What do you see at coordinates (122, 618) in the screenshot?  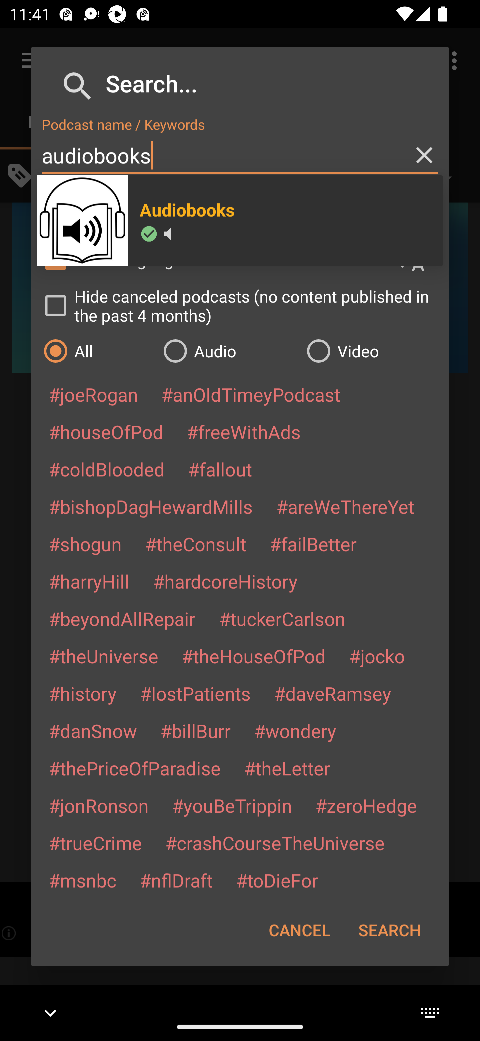 I see `#beyondAllRepair` at bounding box center [122, 618].